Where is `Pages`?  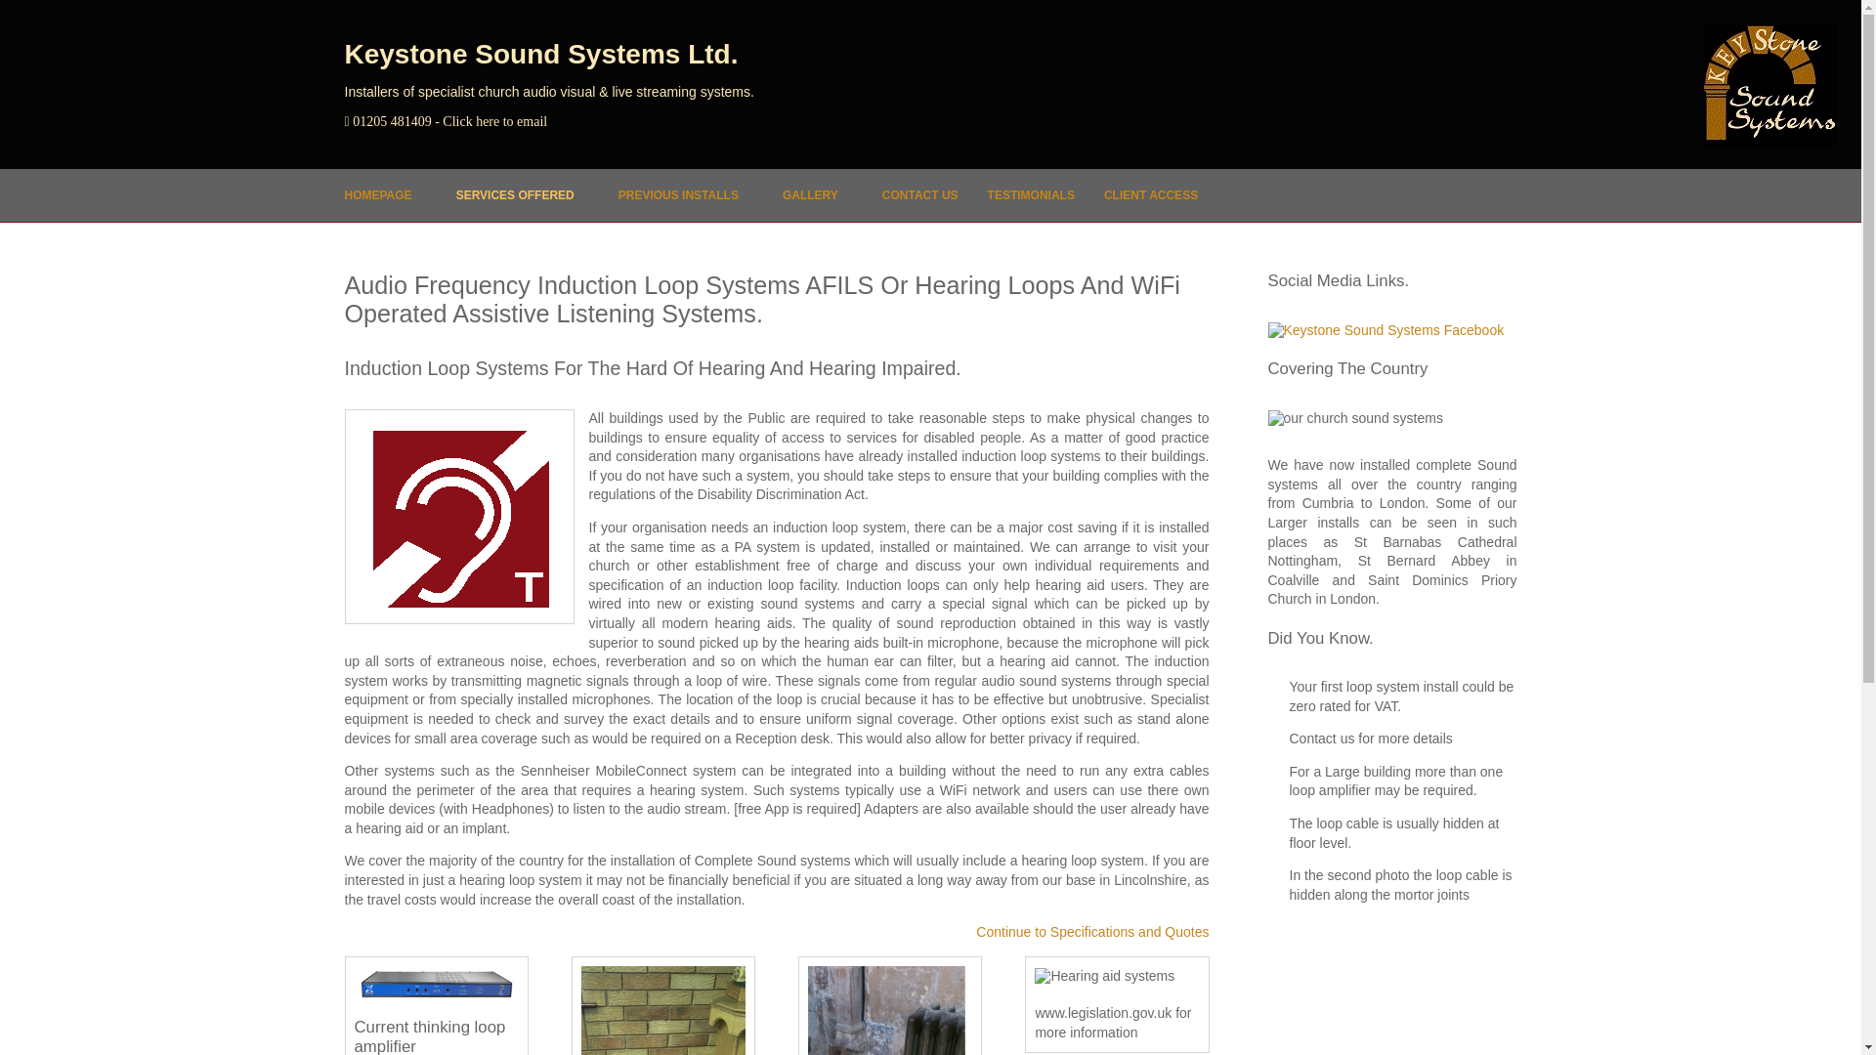
Pages is located at coordinates (507, 194).